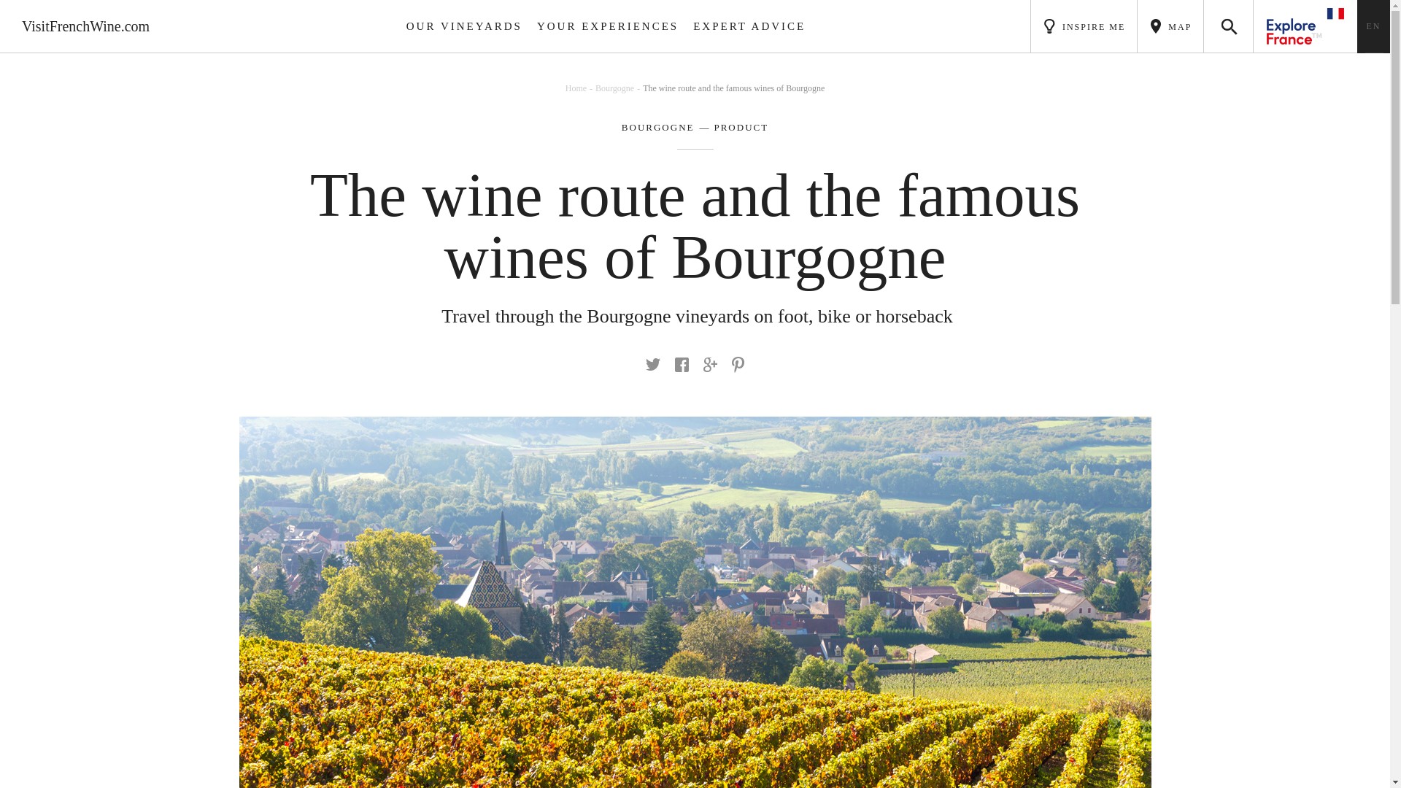 The height and width of the screenshot is (788, 1401). What do you see at coordinates (619, 88) in the screenshot?
I see `Bourgogne` at bounding box center [619, 88].